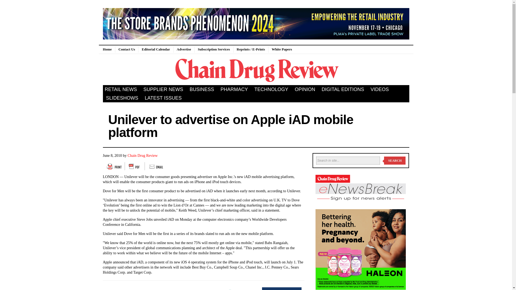 Image resolution: width=516 pixels, height=290 pixels. What do you see at coordinates (121, 89) in the screenshot?
I see `RETAIL NEWS` at bounding box center [121, 89].